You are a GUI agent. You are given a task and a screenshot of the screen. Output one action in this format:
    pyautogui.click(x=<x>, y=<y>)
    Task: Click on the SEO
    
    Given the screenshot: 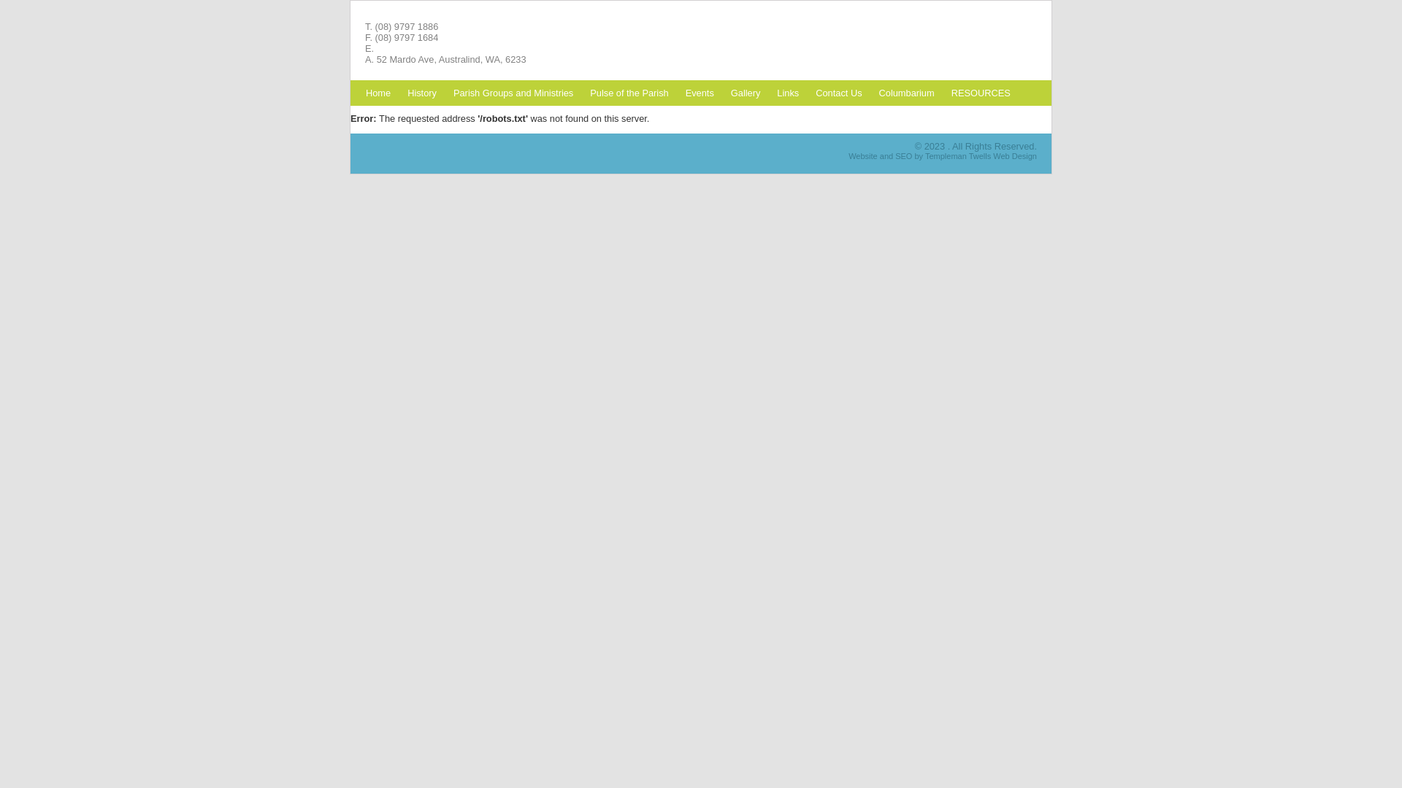 What is the action you would take?
    pyautogui.click(x=904, y=156)
    